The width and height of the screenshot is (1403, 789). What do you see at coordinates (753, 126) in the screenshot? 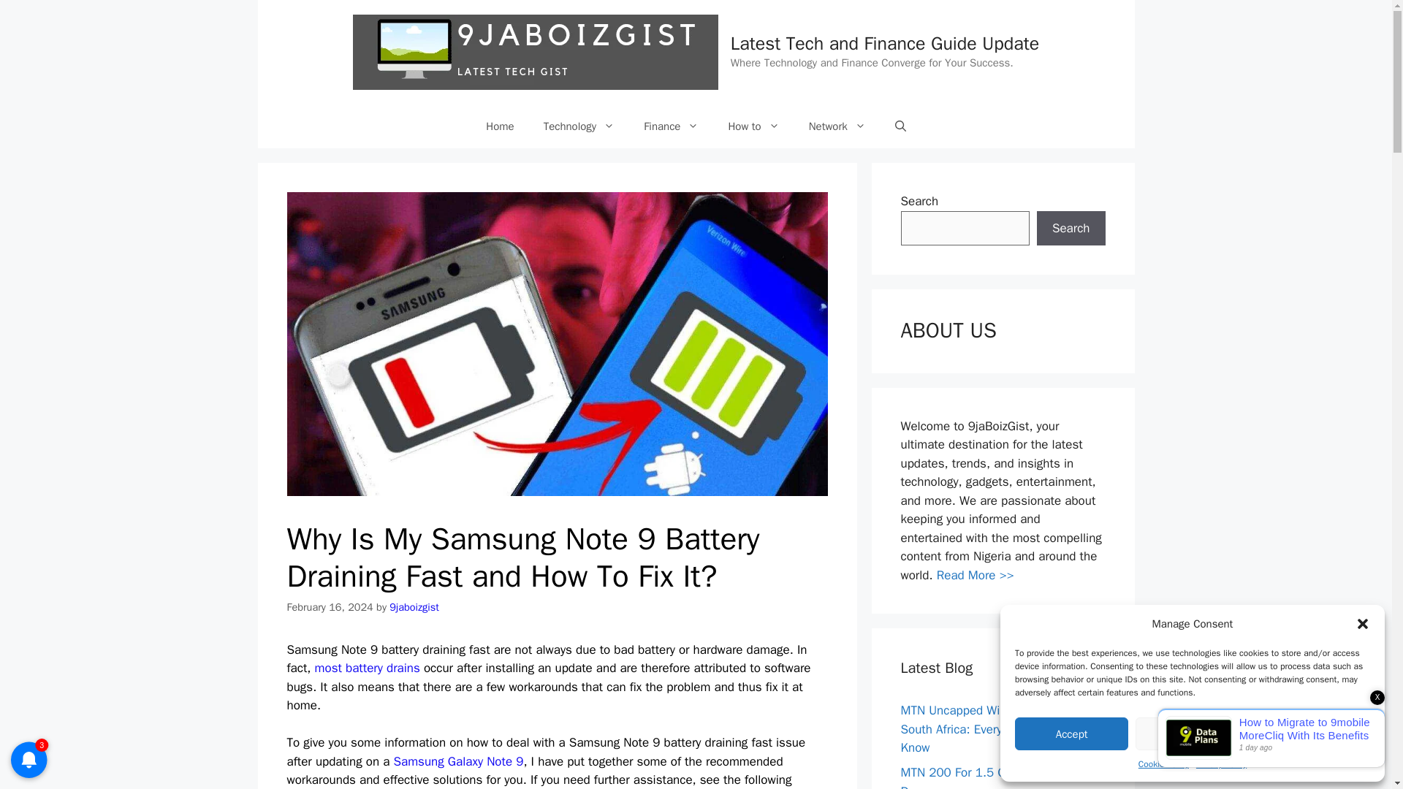
I see `How to` at bounding box center [753, 126].